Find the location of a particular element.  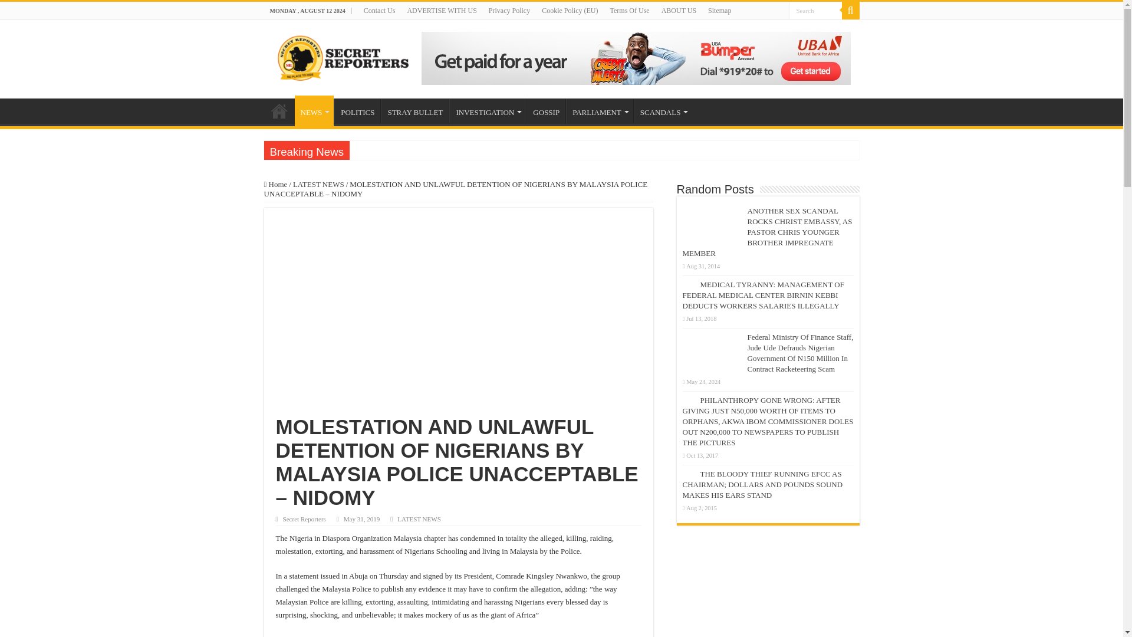

SCANDALS is located at coordinates (663, 111).